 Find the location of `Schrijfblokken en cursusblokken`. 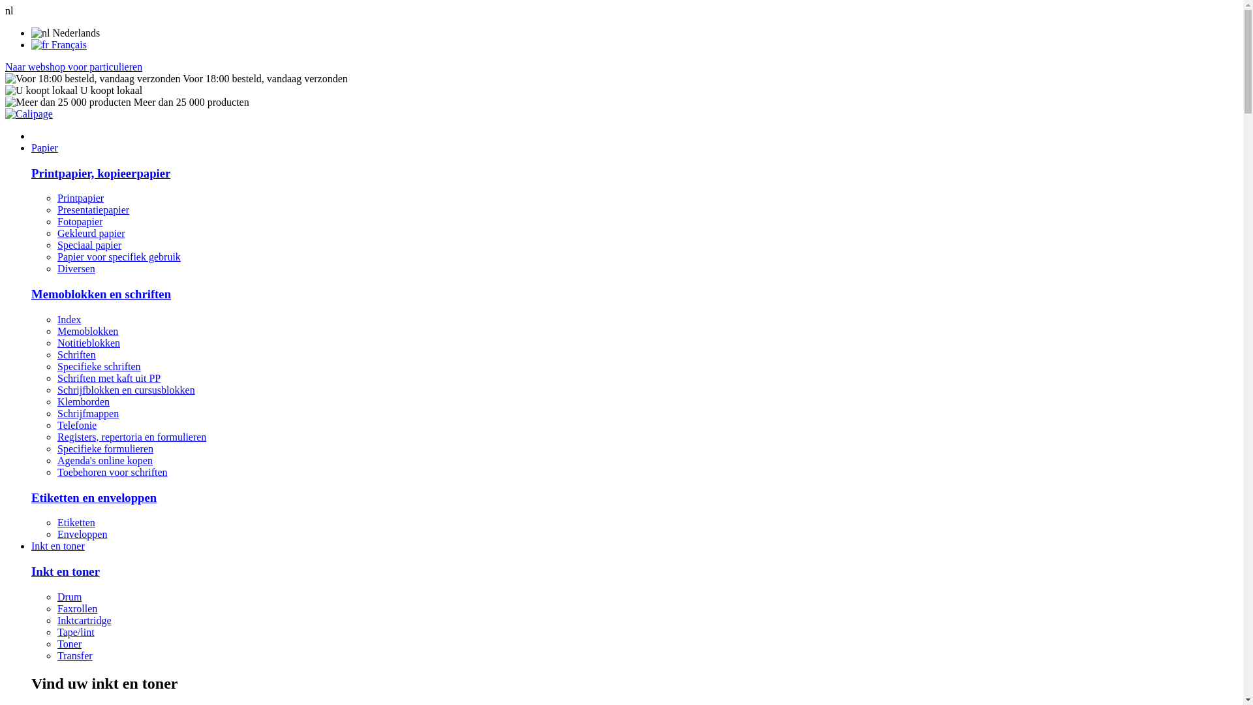

Schrijfblokken en cursusblokken is located at coordinates (127, 390).